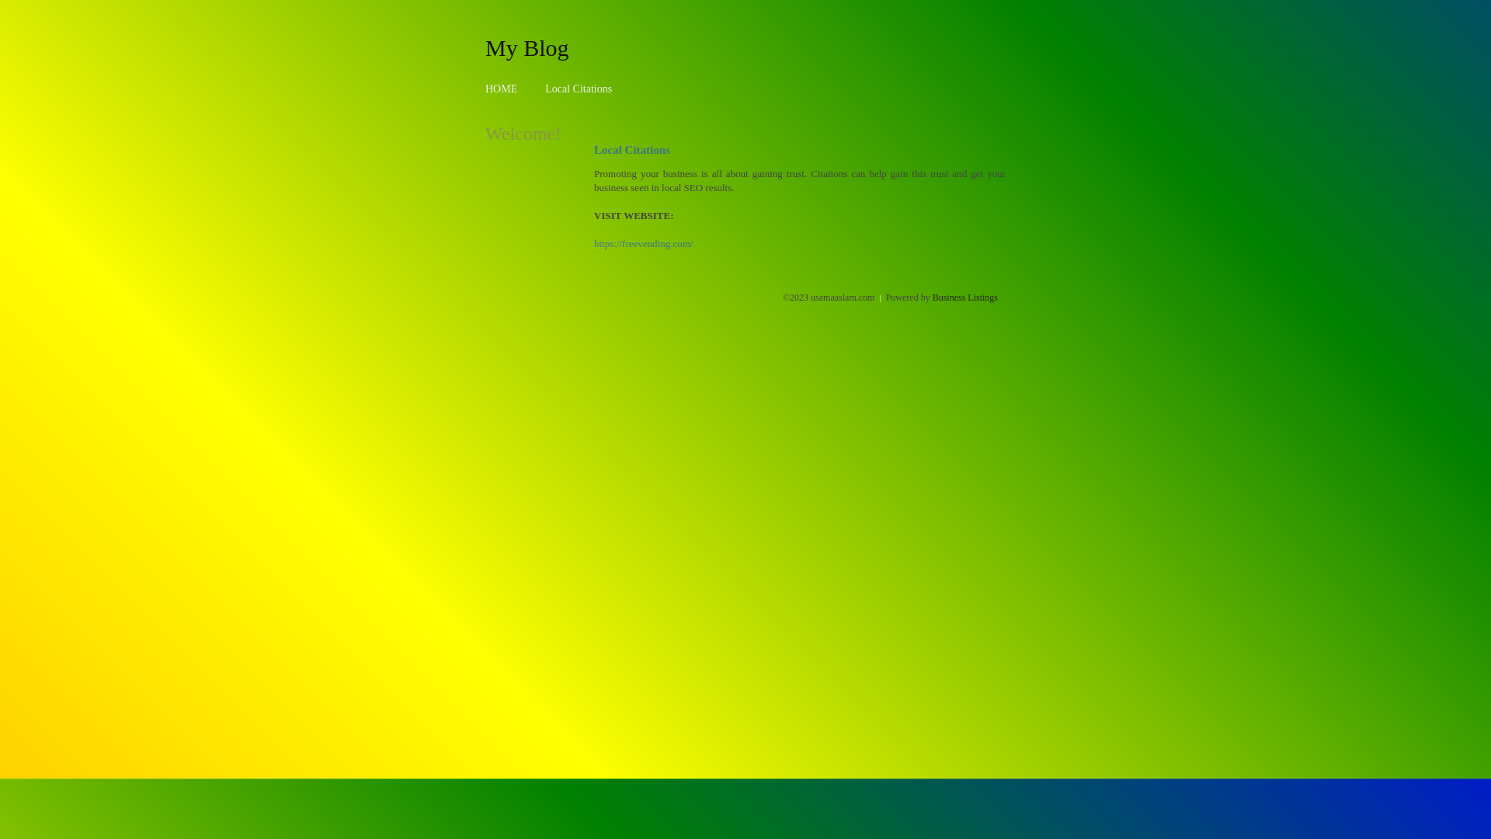  I want to click on My Blog, so click(527, 47).